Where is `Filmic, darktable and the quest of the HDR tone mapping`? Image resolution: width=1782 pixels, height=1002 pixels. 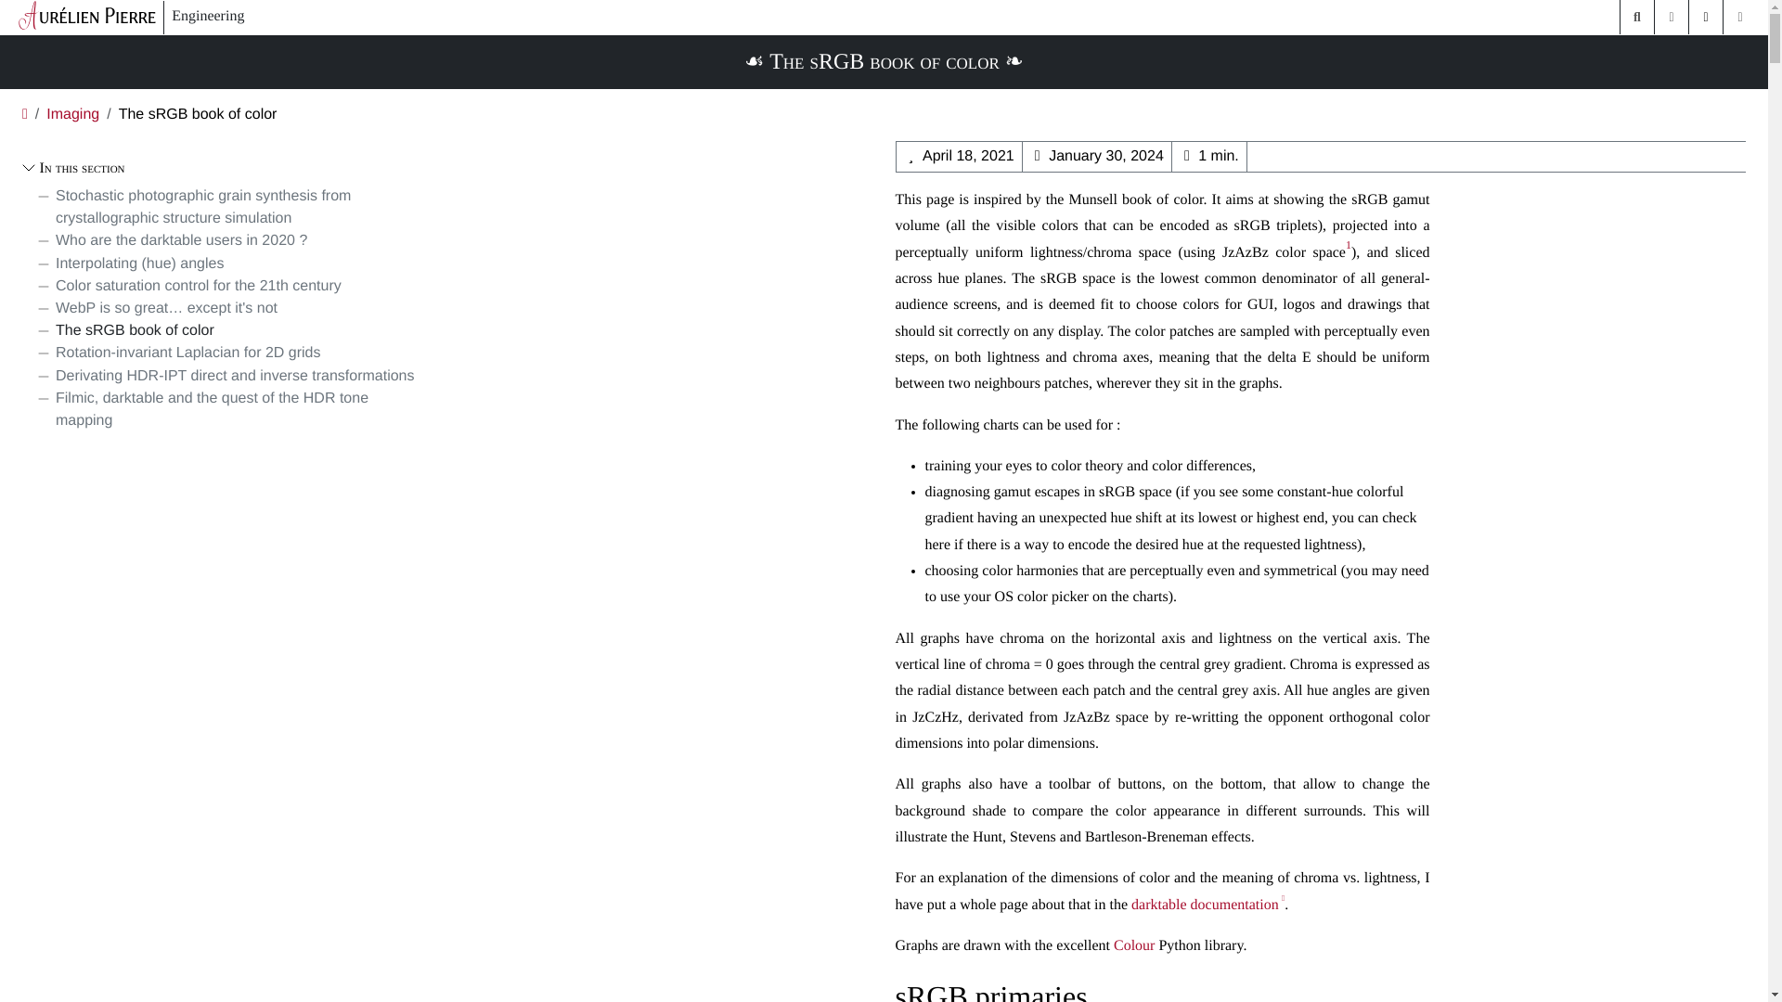 Filmic, darktable and the quest of the HDR tone mapping is located at coordinates (226, 409).